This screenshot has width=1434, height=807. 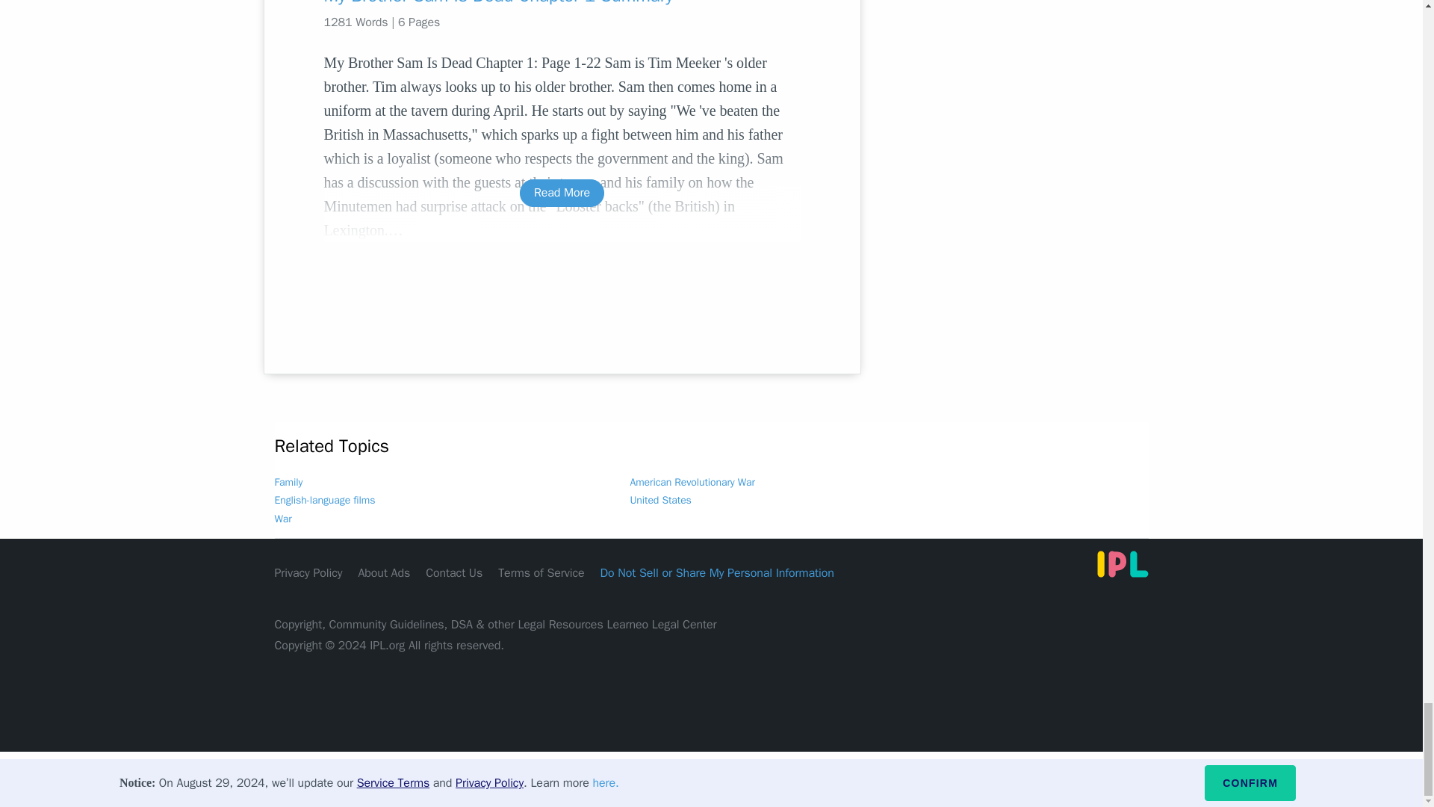 What do you see at coordinates (541, 572) in the screenshot?
I see `Terms of Service` at bounding box center [541, 572].